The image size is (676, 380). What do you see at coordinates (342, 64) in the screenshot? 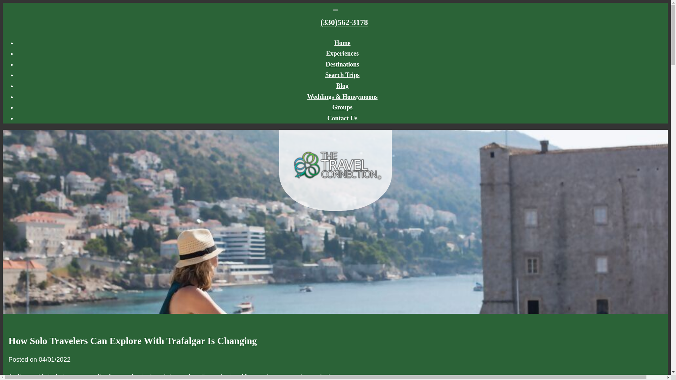
I see `Destinations` at bounding box center [342, 64].